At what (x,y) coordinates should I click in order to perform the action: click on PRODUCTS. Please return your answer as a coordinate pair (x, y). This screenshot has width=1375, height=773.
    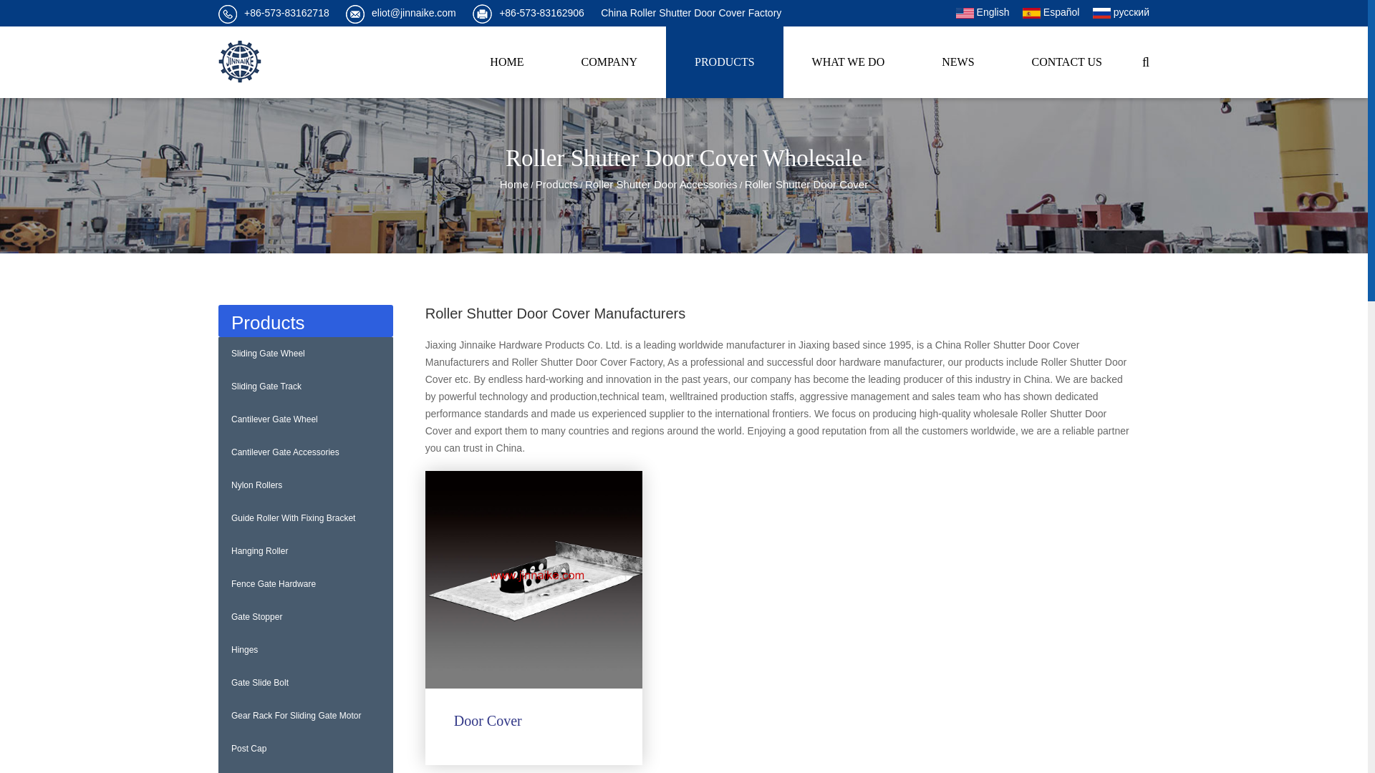
    Looking at the image, I should click on (725, 62).